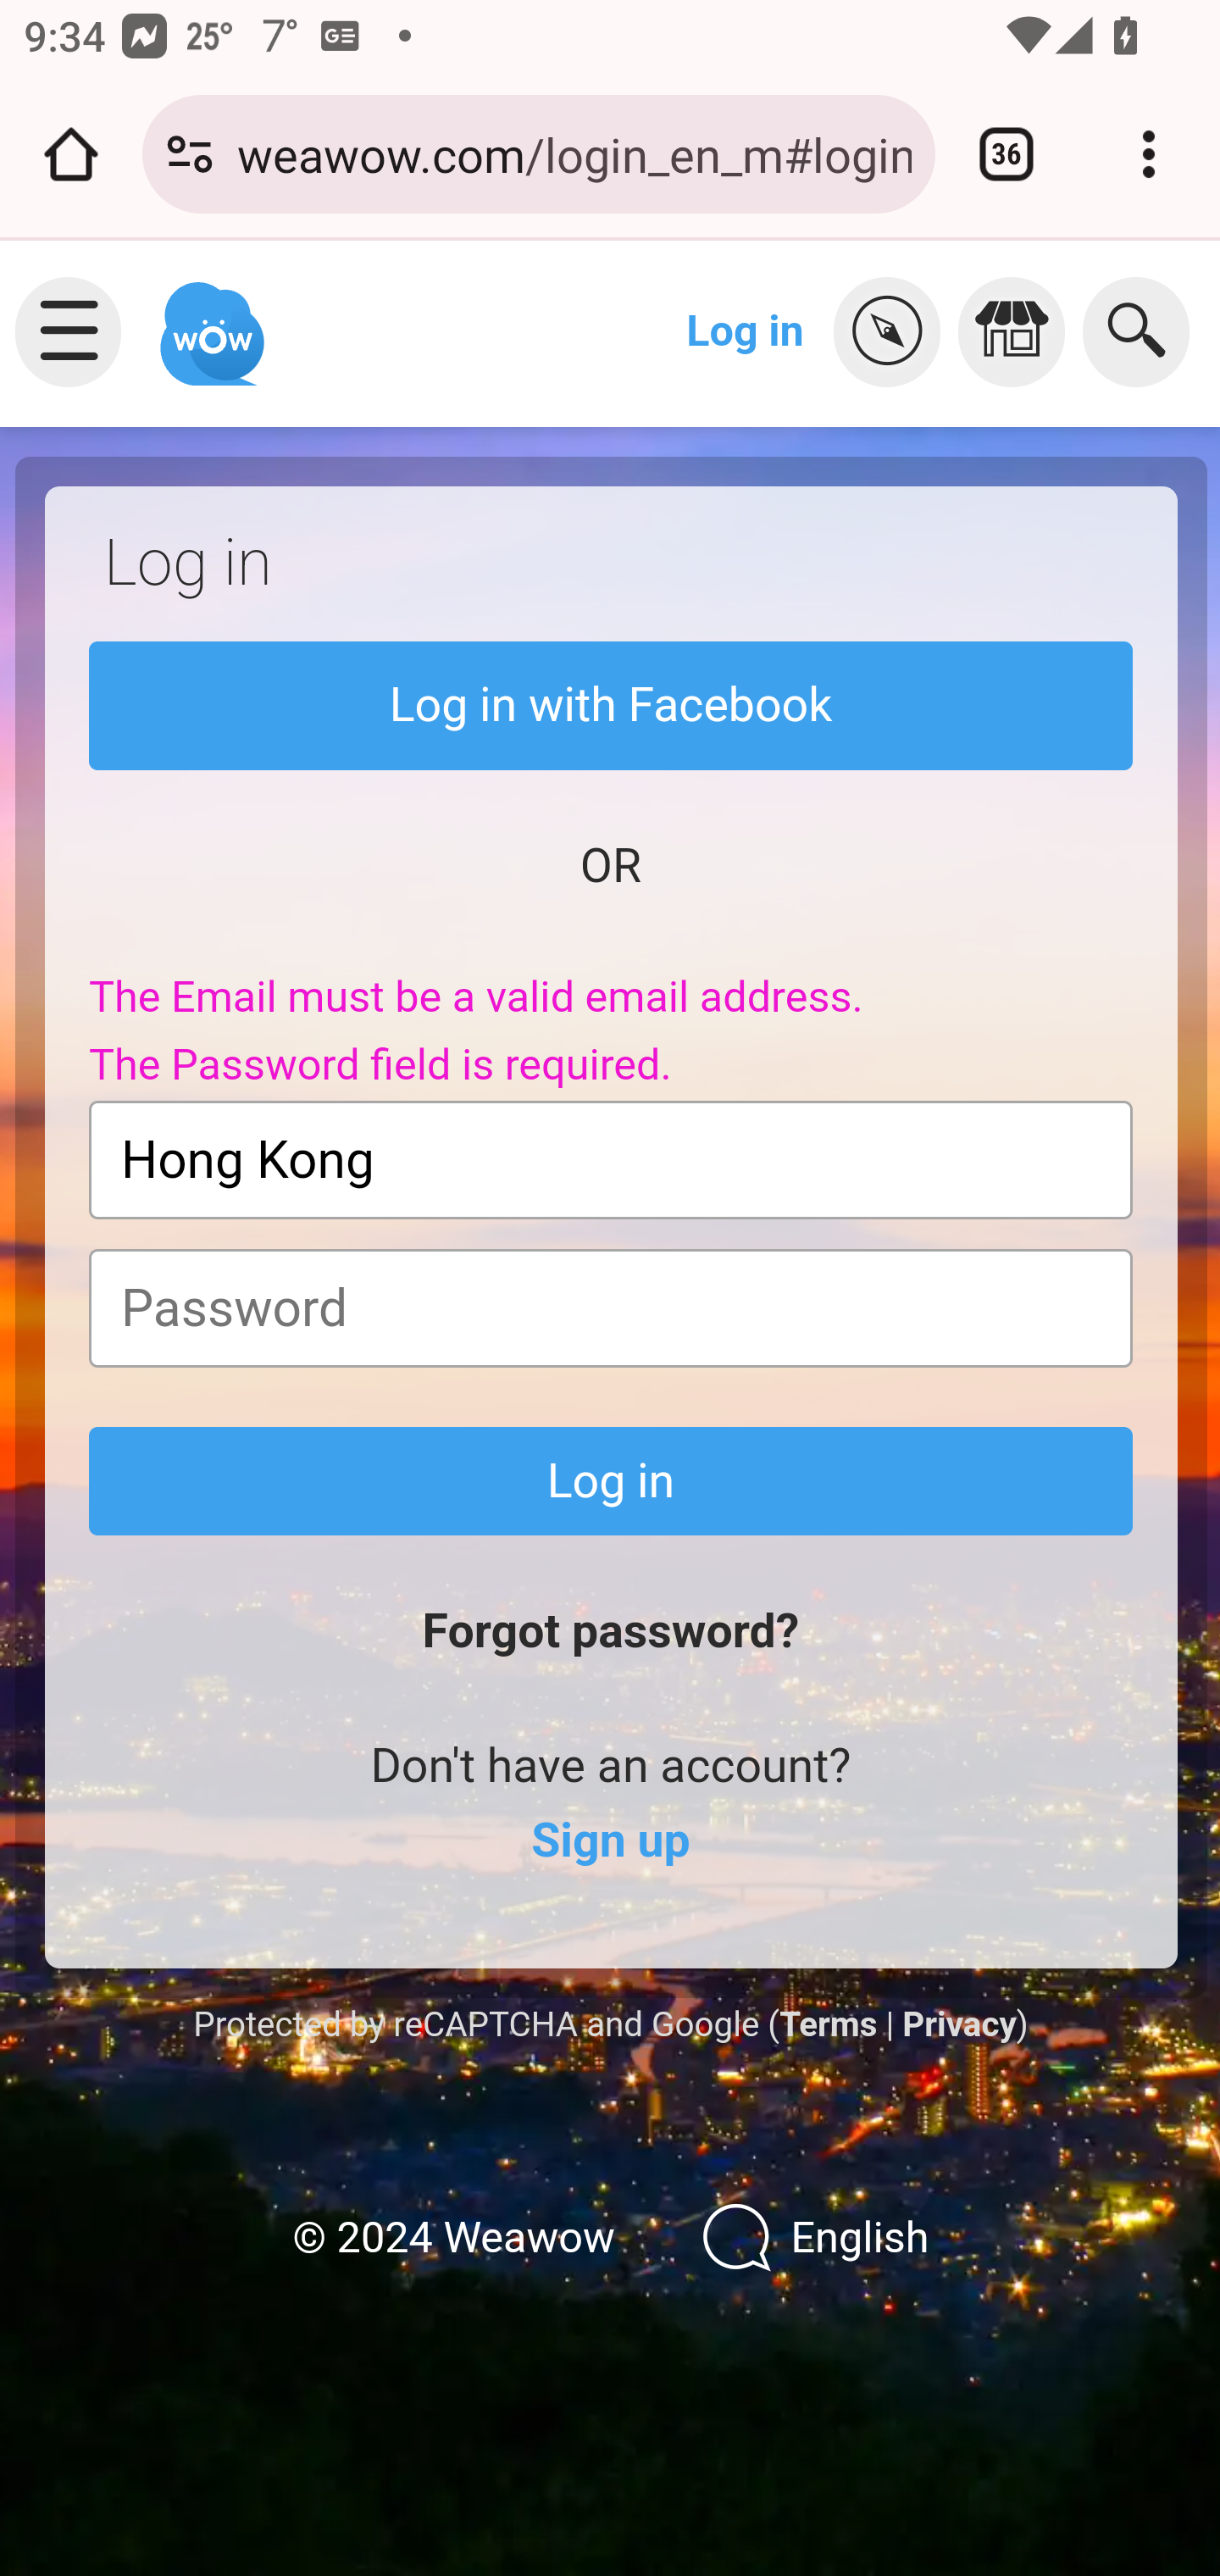 The height and width of the screenshot is (2576, 1220). I want to click on Log in, so click(612, 1482).